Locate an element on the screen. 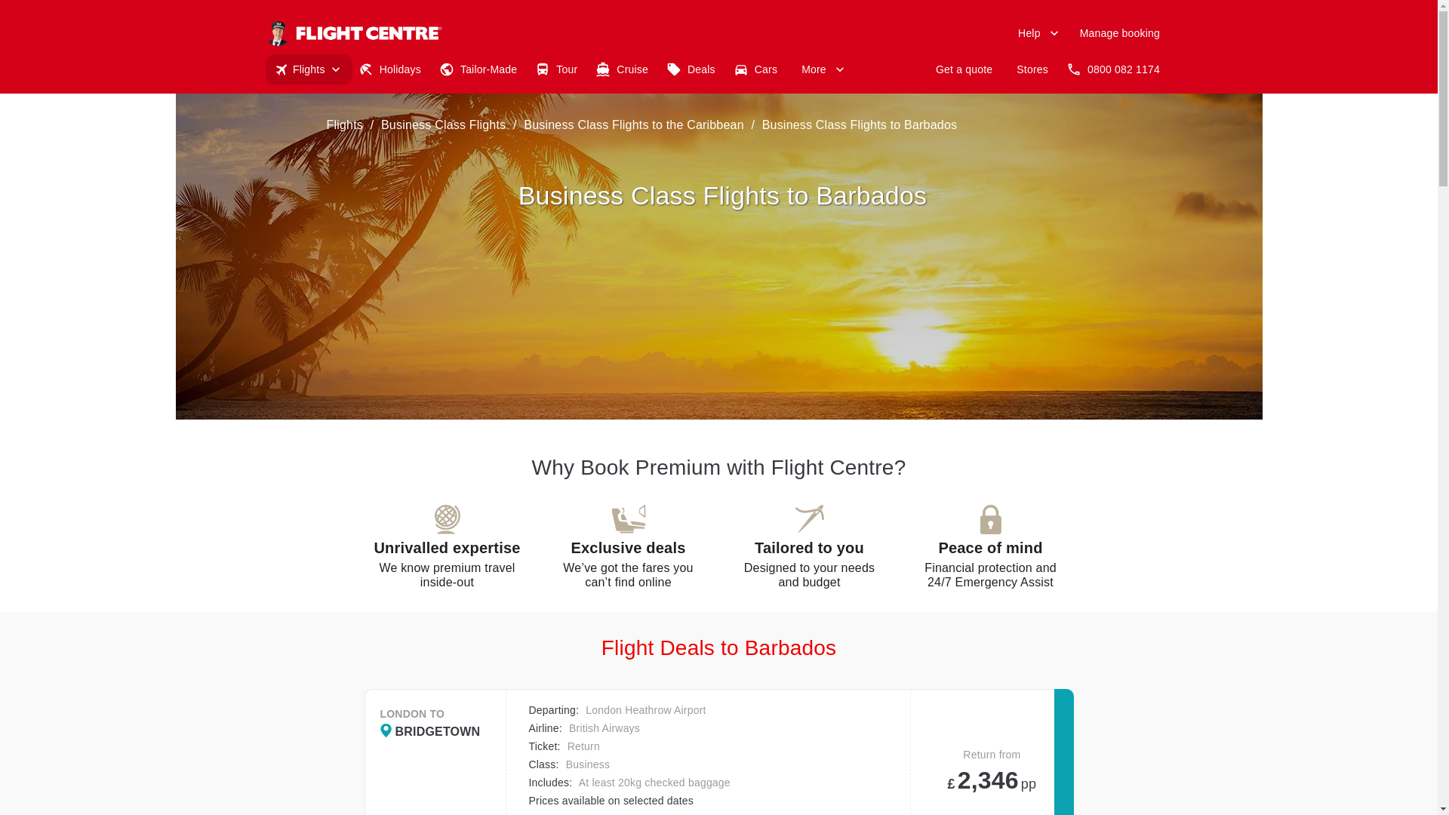 Image resolution: width=1449 pixels, height=815 pixels. More is located at coordinates (821, 69).